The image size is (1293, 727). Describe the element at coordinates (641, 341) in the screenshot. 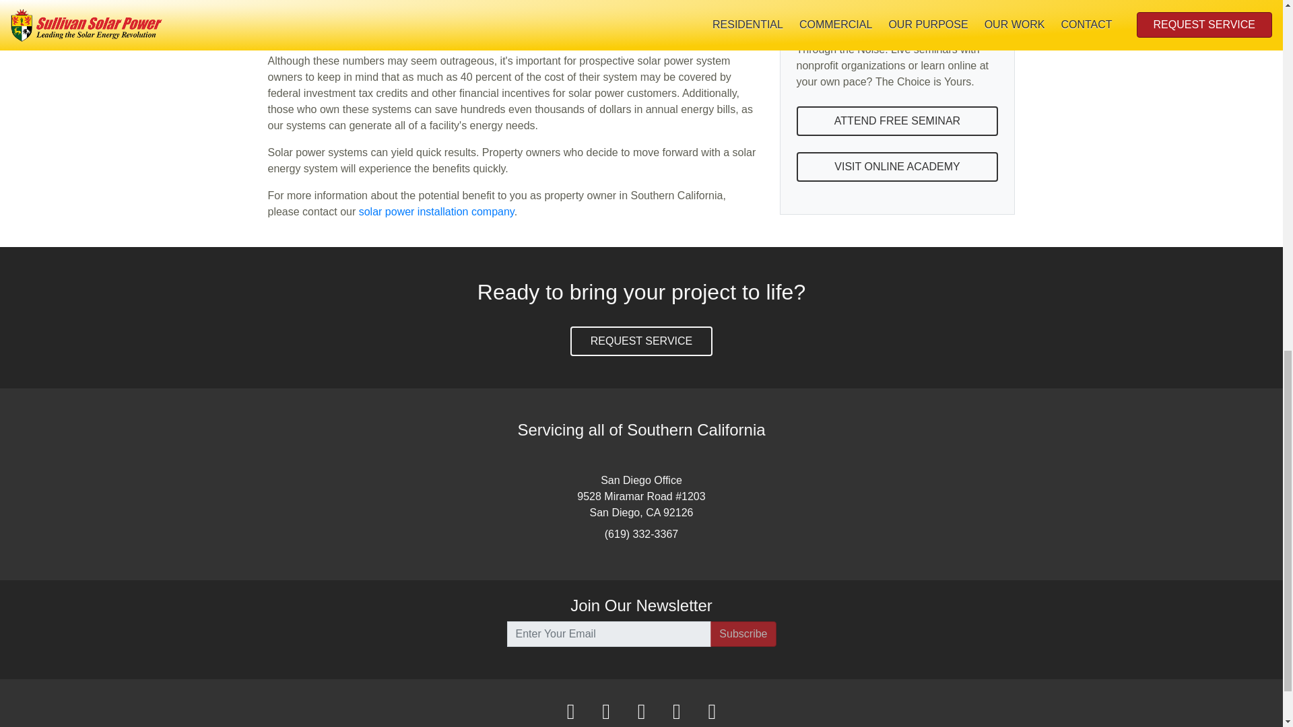

I see `REQUEST SERVICE` at that location.